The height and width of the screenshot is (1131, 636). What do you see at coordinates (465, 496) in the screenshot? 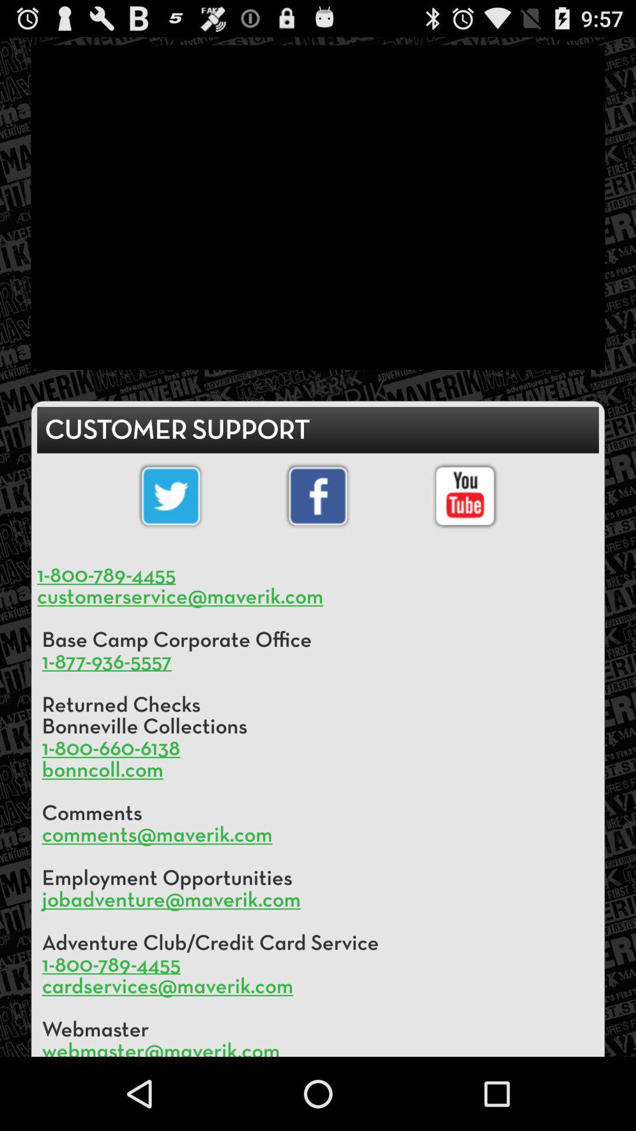
I see `go to youtube` at bounding box center [465, 496].